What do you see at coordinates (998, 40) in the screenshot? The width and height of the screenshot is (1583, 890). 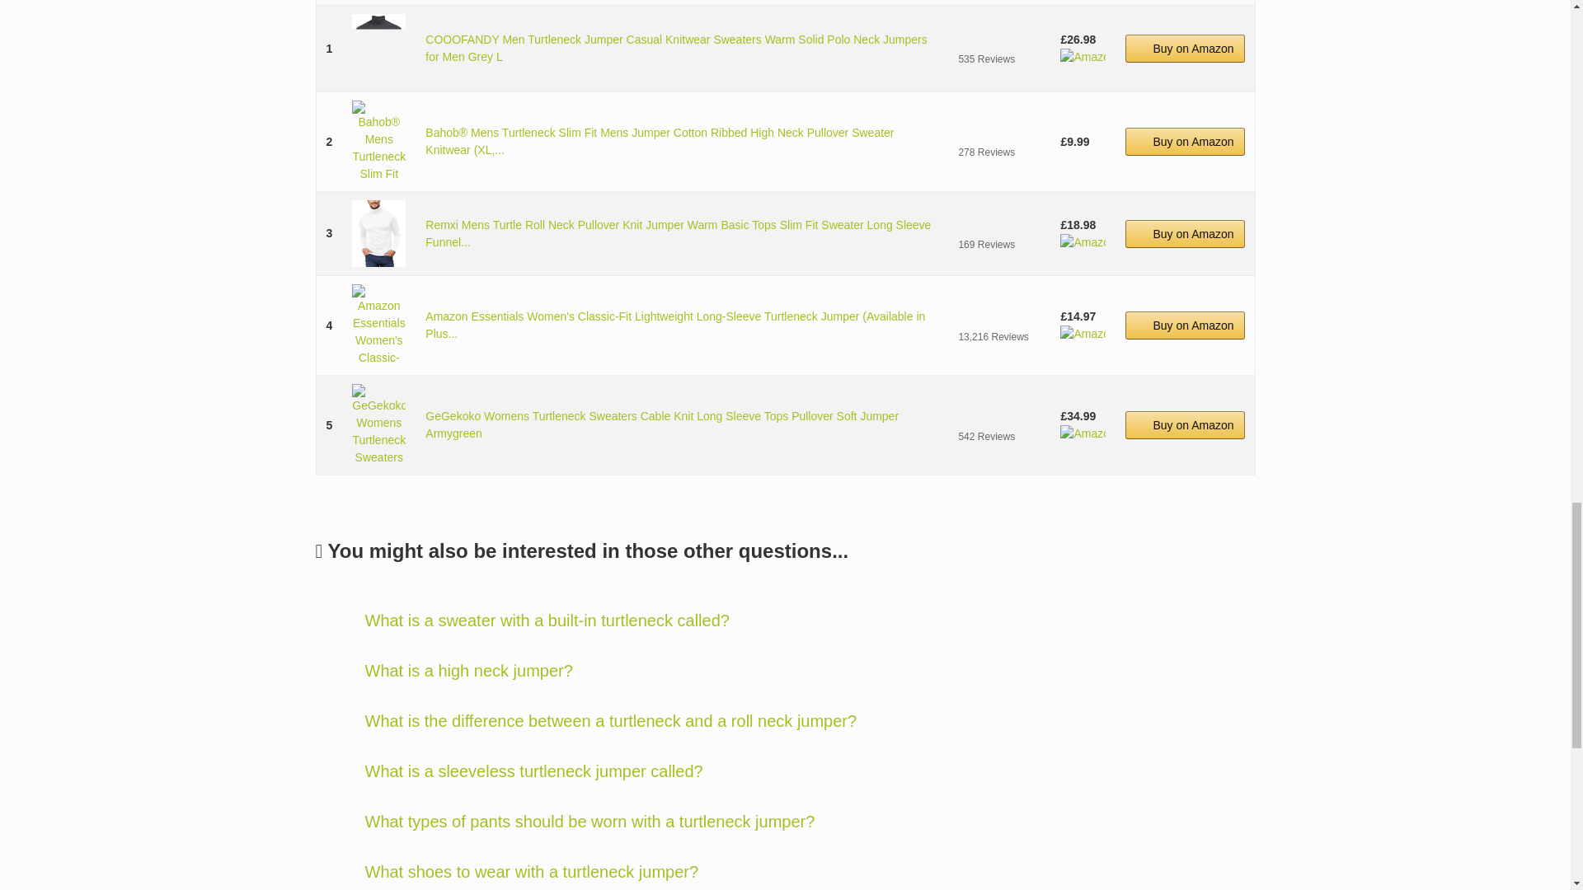 I see `Reviews on Amazon` at bounding box center [998, 40].